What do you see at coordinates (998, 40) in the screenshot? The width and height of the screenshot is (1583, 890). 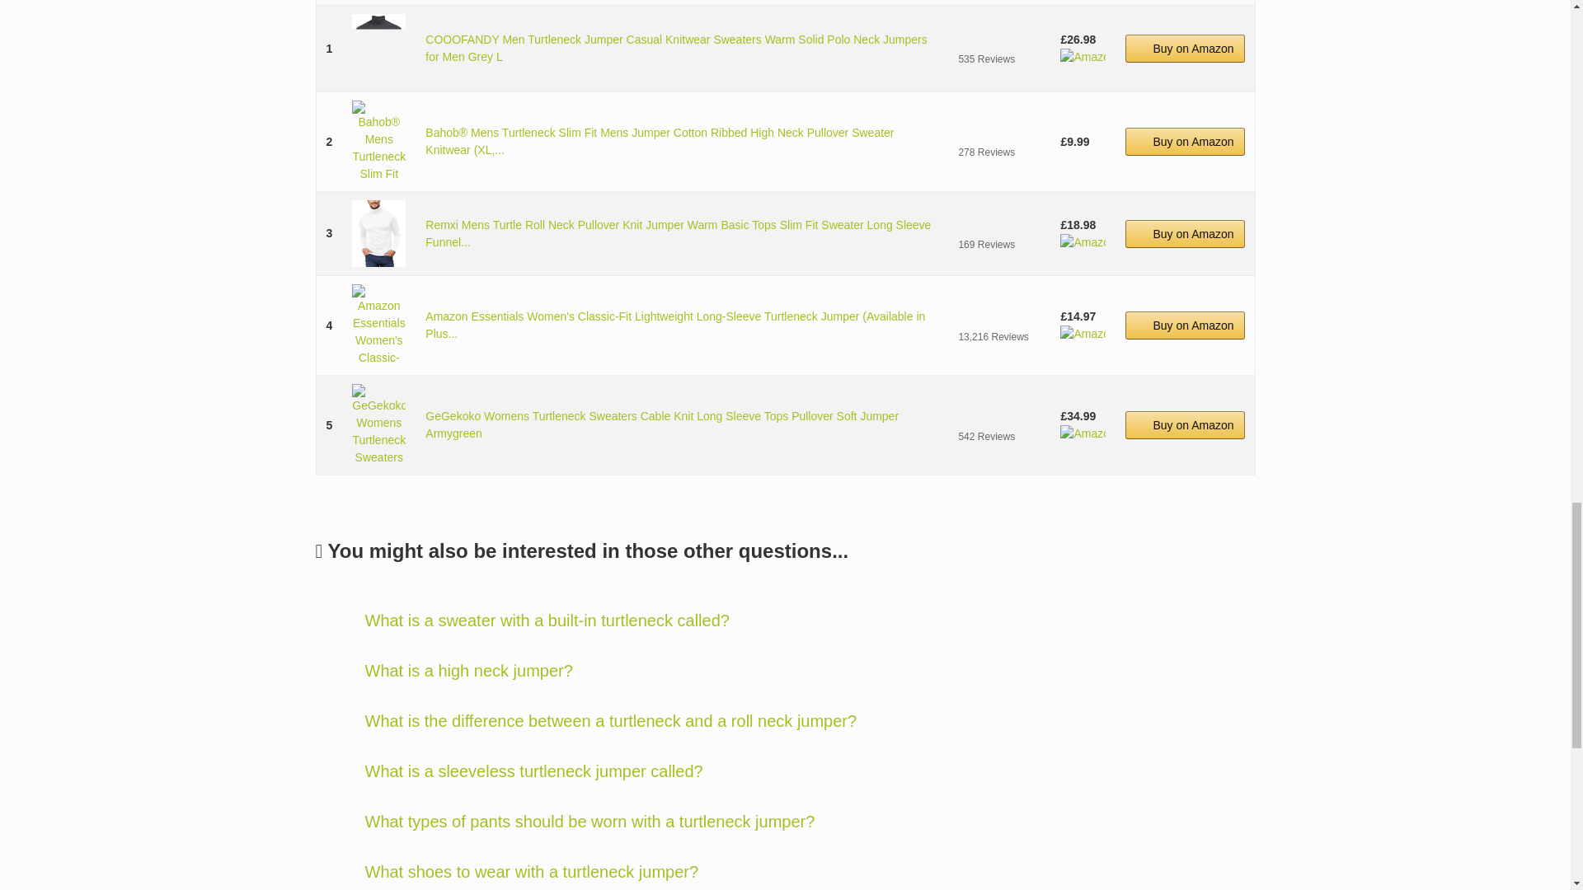 I see `Reviews on Amazon` at bounding box center [998, 40].